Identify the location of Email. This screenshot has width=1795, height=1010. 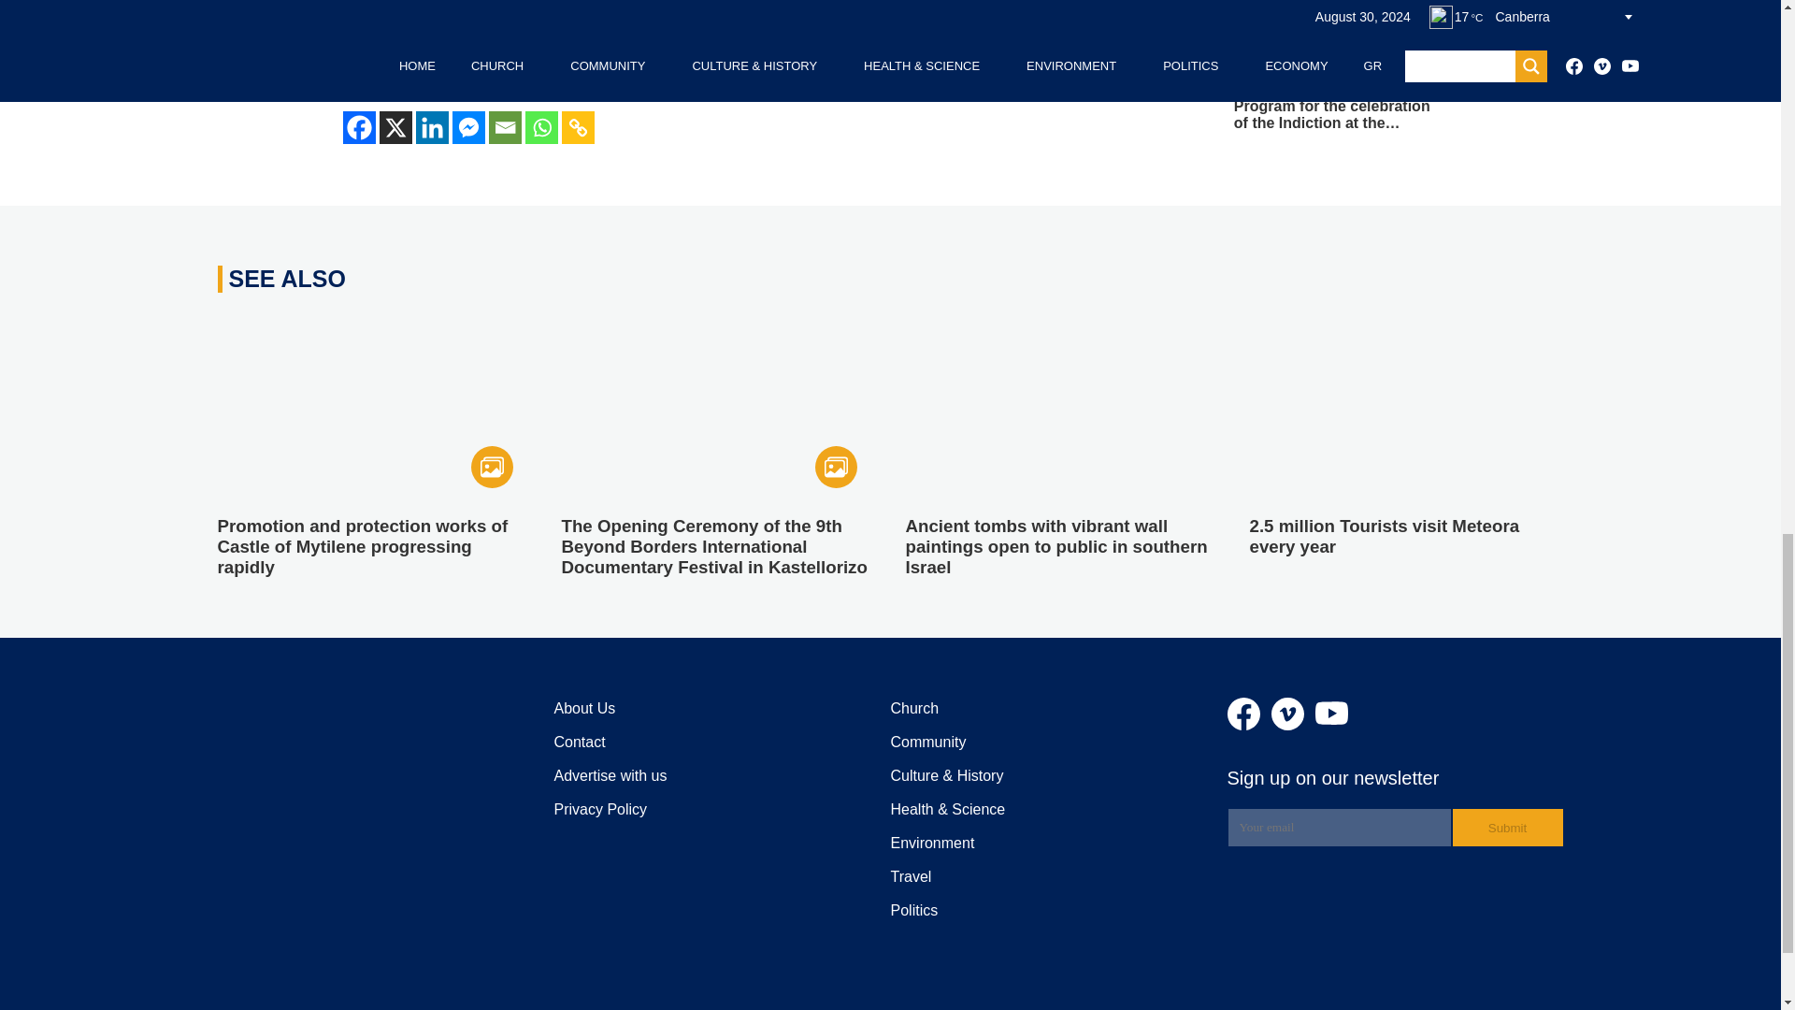
(504, 127).